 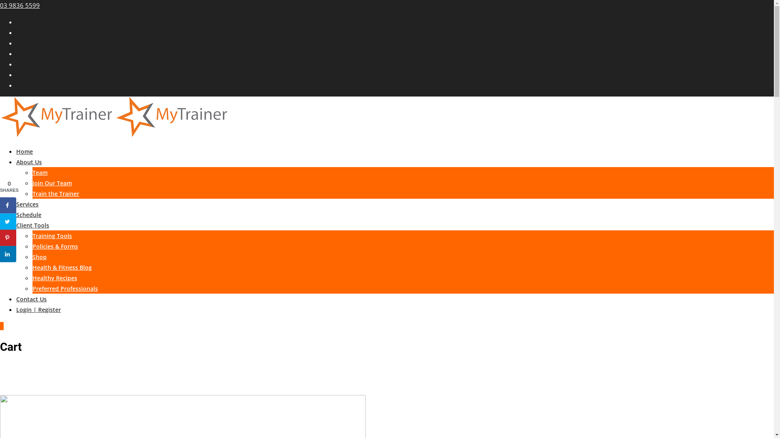 I want to click on Share on Facebook, so click(x=8, y=205).